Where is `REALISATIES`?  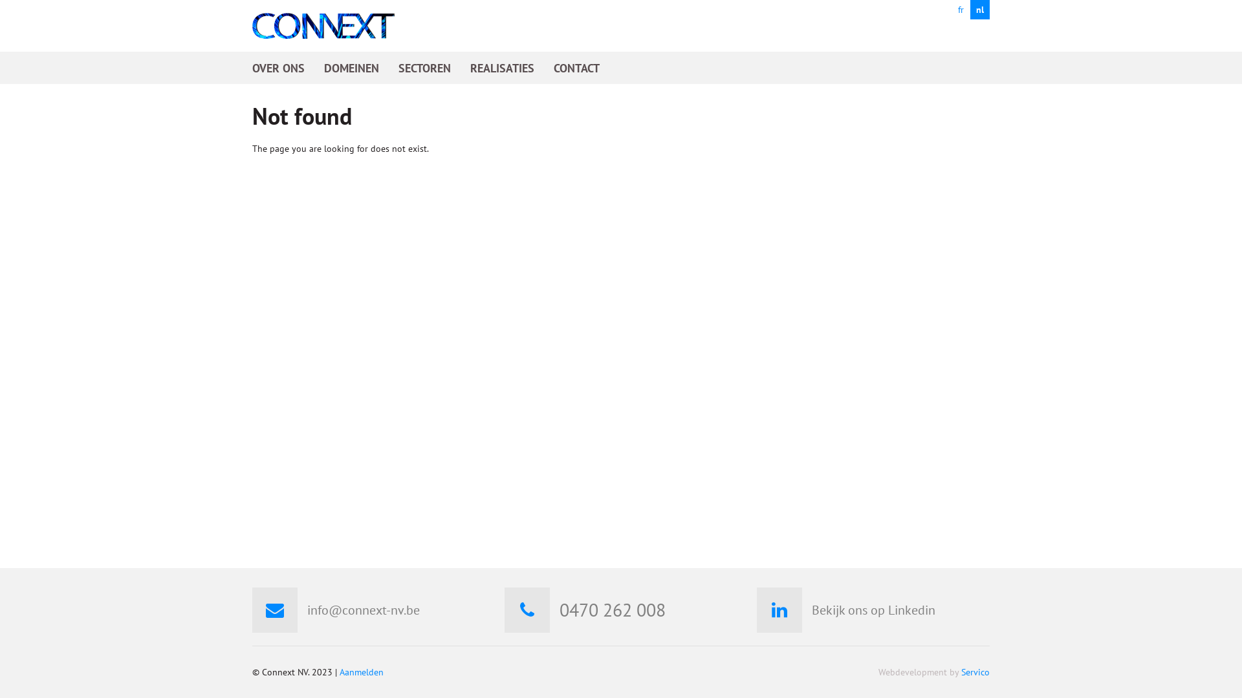
REALISATIES is located at coordinates (502, 68).